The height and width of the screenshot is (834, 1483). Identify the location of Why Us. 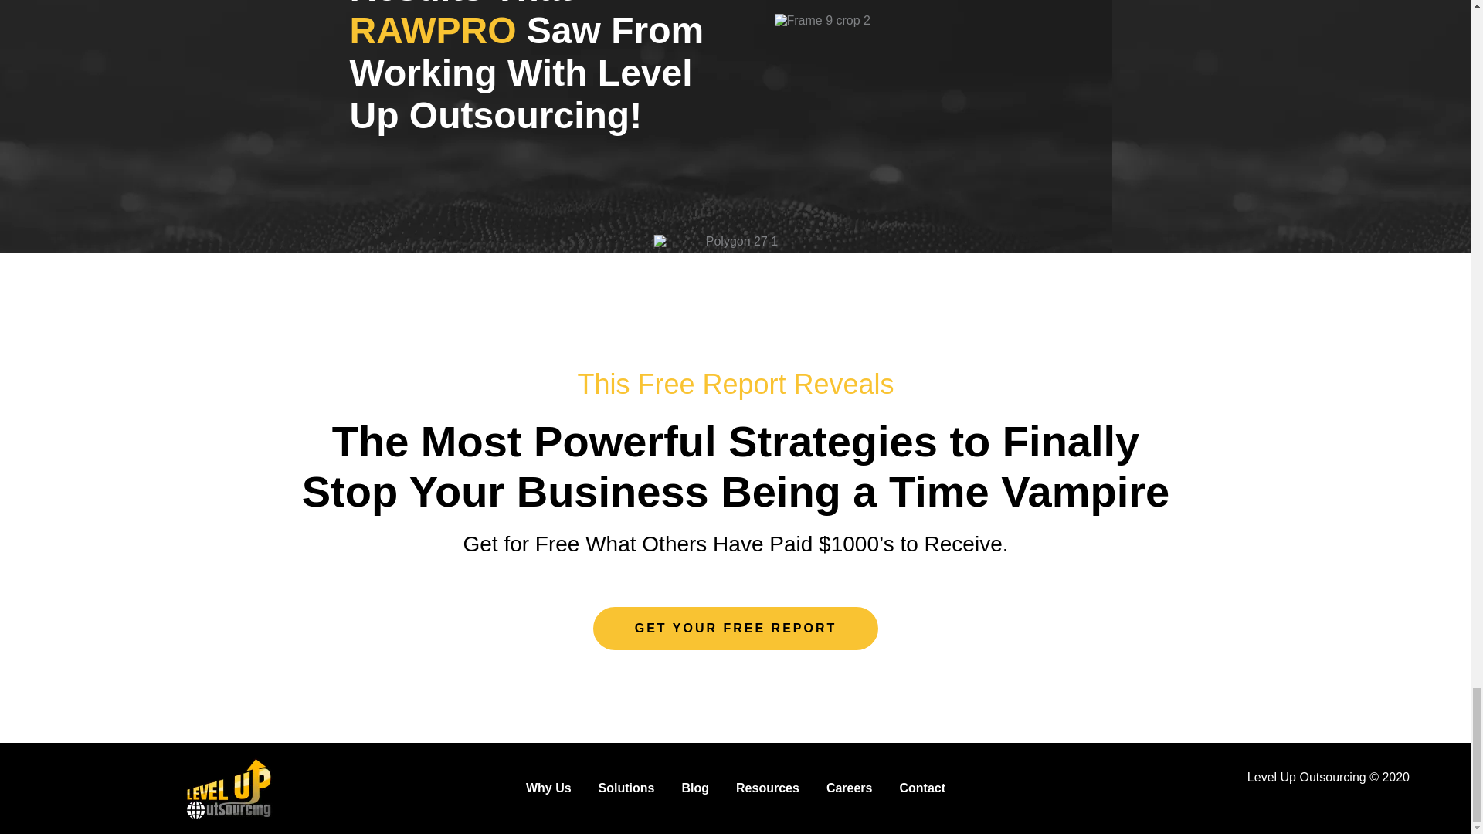
(548, 788).